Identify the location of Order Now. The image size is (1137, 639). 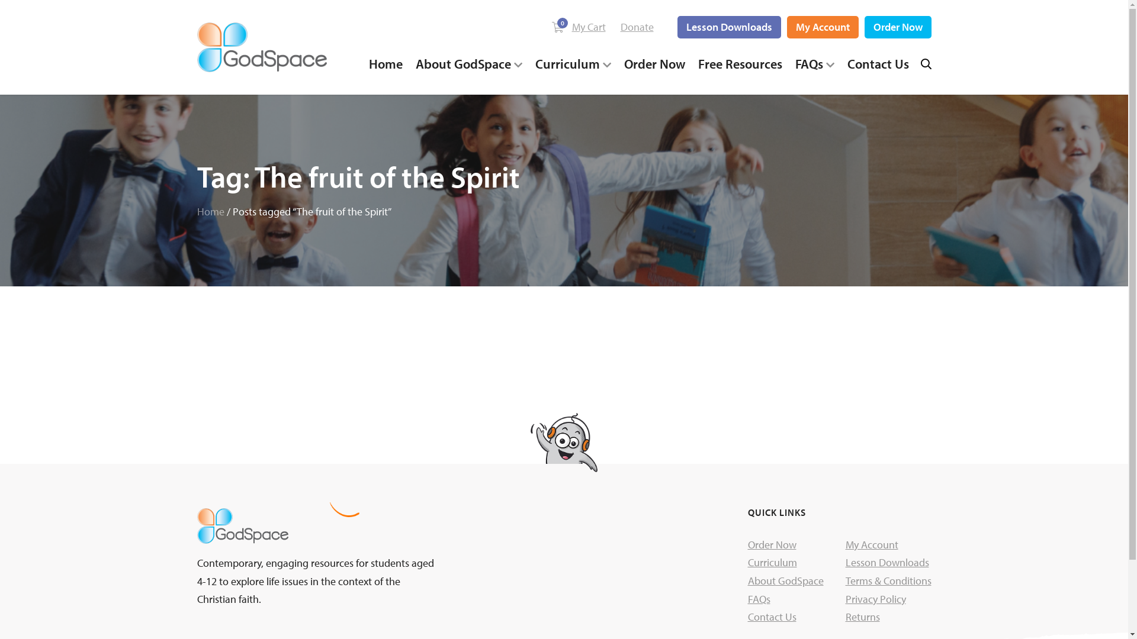
(772, 544).